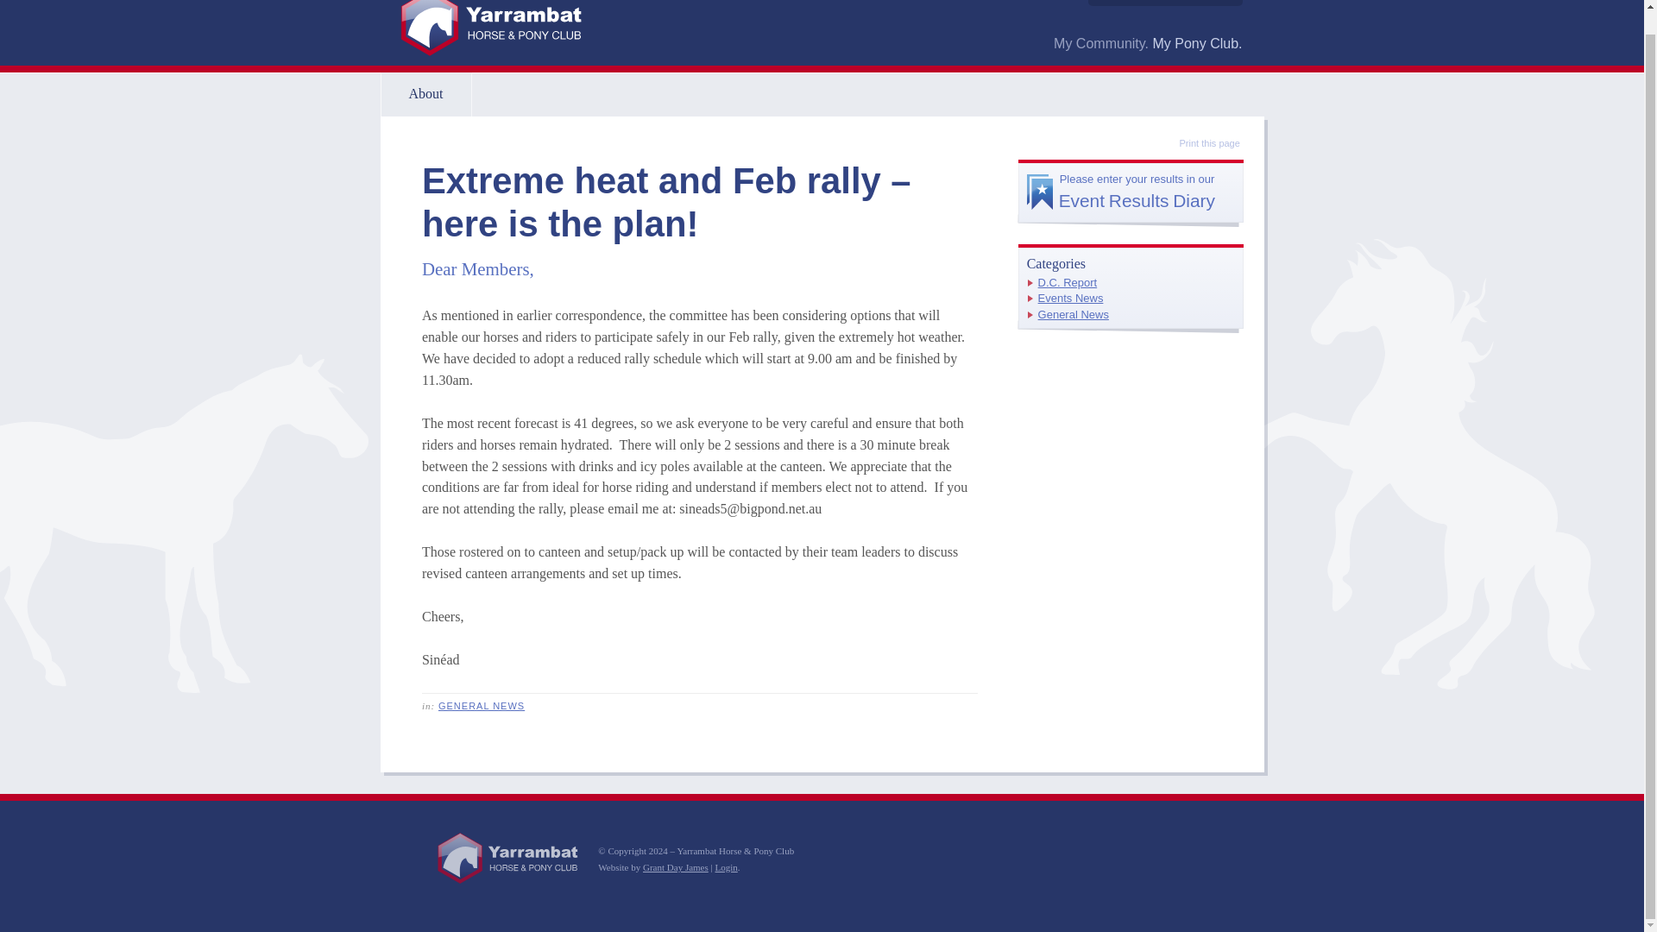 This screenshot has height=932, width=1657. I want to click on Back to home, so click(508, 860).